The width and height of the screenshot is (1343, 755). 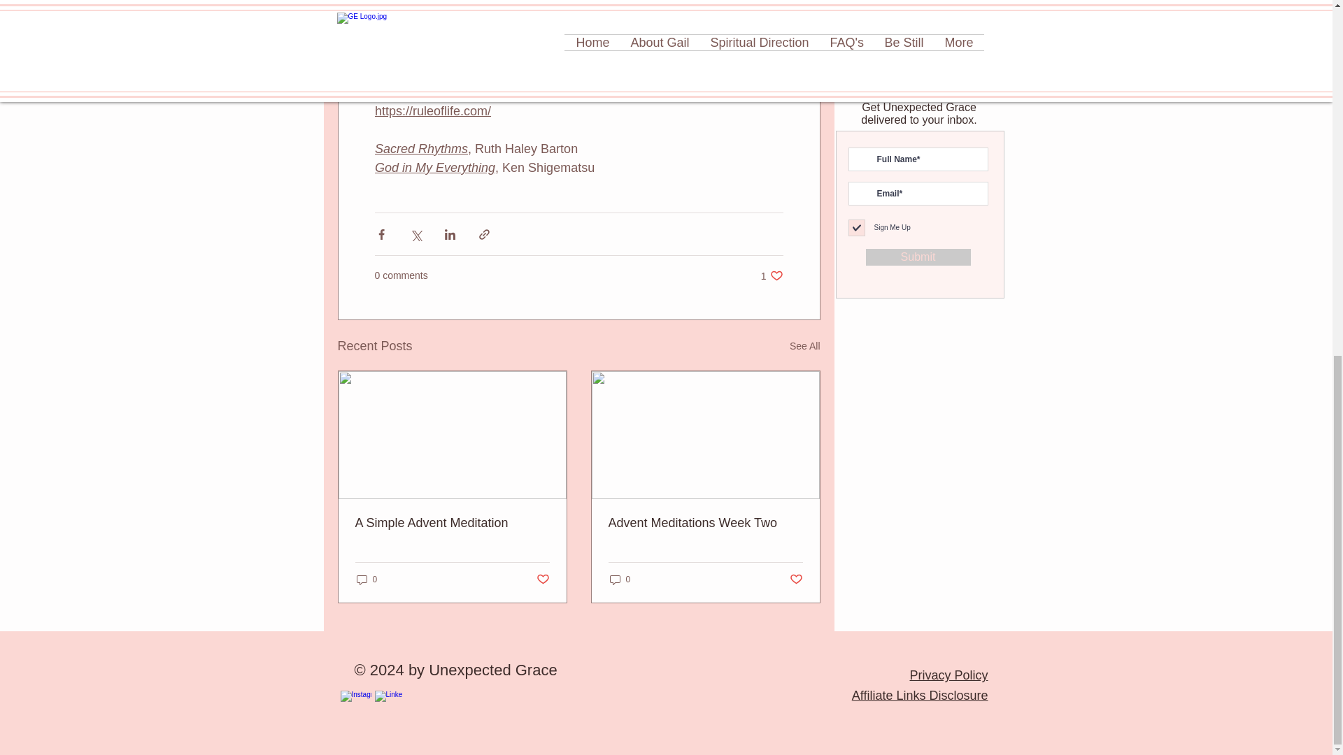 What do you see at coordinates (804, 345) in the screenshot?
I see `See All` at bounding box center [804, 345].